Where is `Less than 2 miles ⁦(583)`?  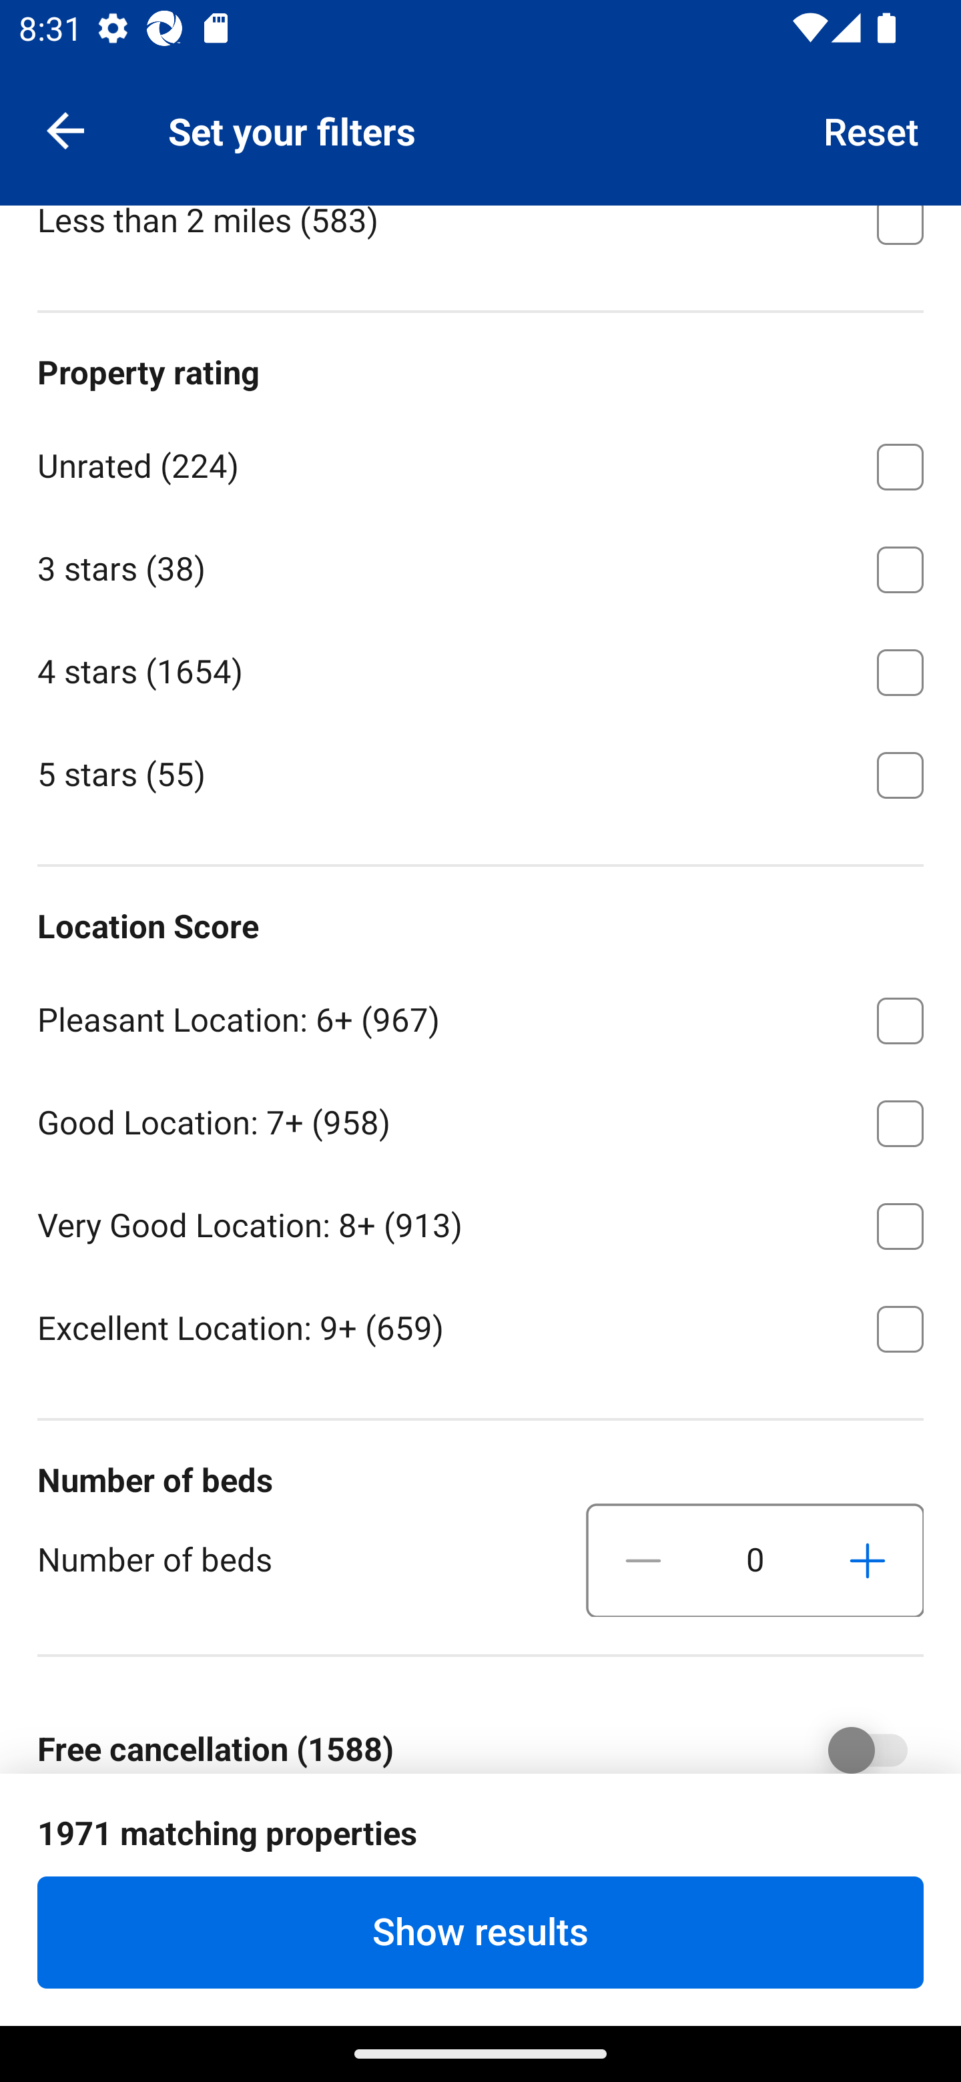 Less than 2 miles ⁦(583) is located at coordinates (480, 239).